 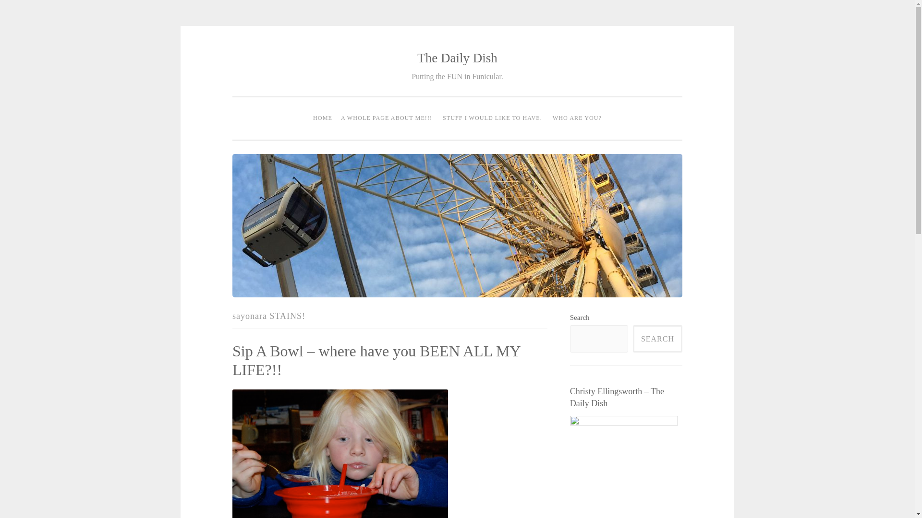 I want to click on HOME, so click(x=323, y=118).